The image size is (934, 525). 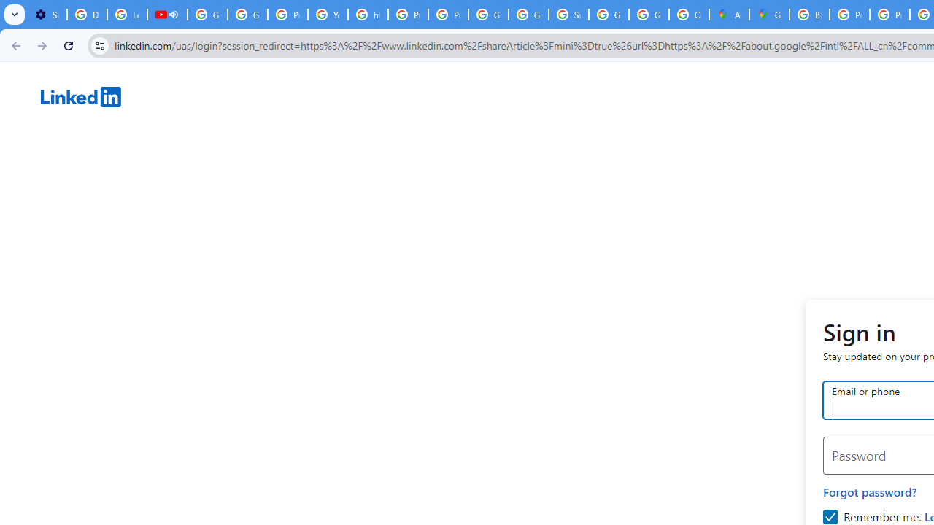 What do you see at coordinates (207, 15) in the screenshot?
I see `Google Account Help` at bounding box center [207, 15].